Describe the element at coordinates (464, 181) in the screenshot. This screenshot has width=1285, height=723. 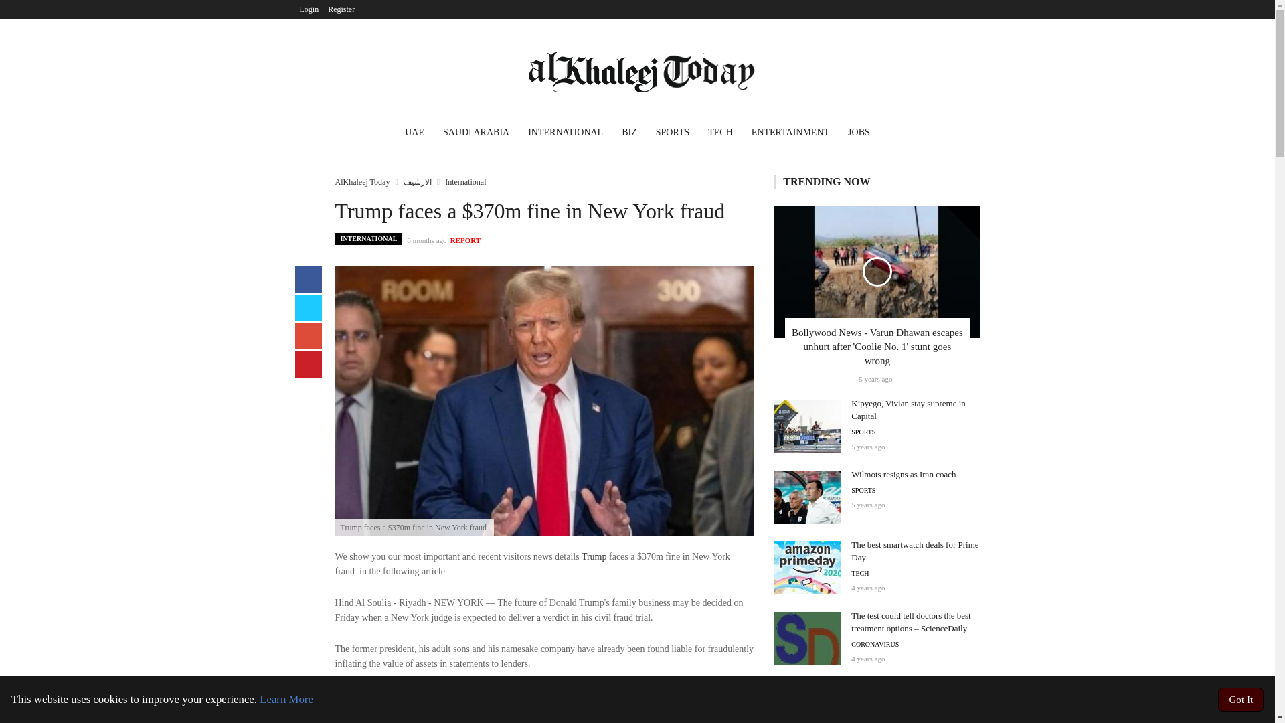
I see `International` at that location.